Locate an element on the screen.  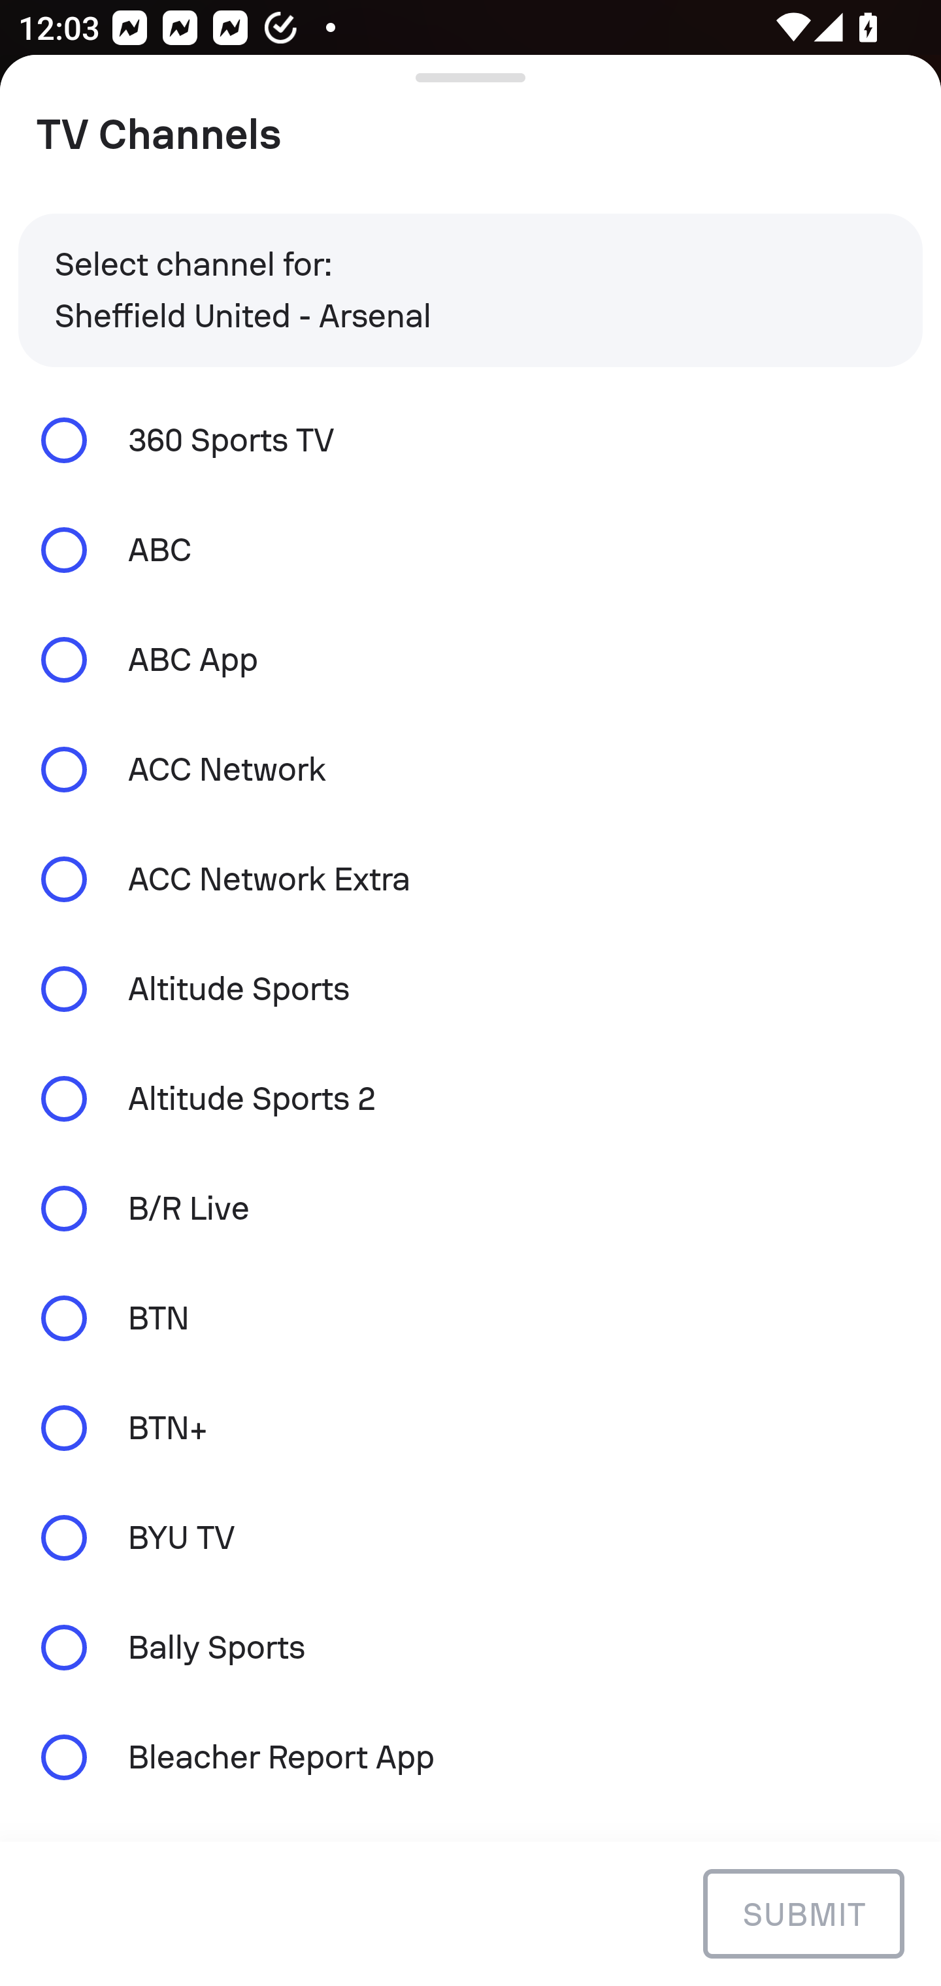
Altitude Sports 2 is located at coordinates (470, 1099).